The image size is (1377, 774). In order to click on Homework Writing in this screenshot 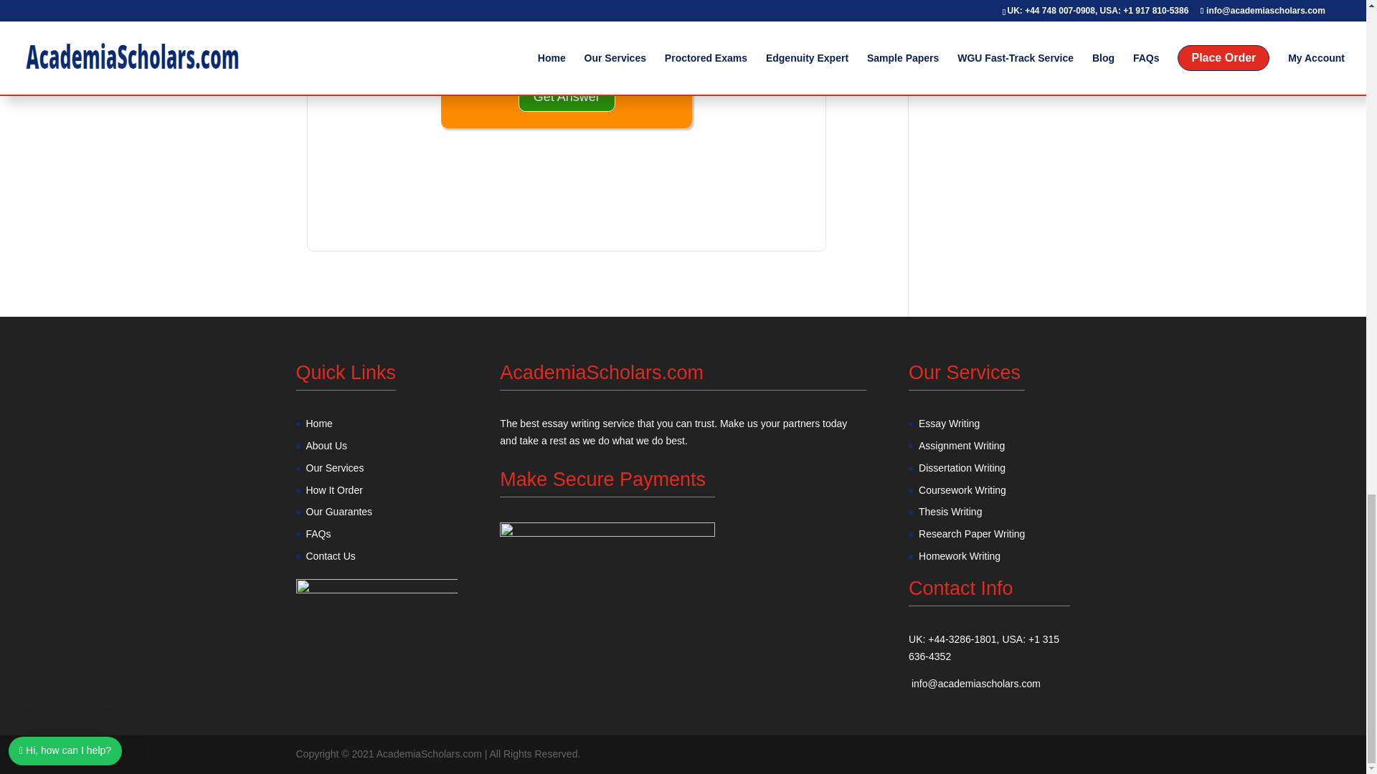, I will do `click(960, 556)`.